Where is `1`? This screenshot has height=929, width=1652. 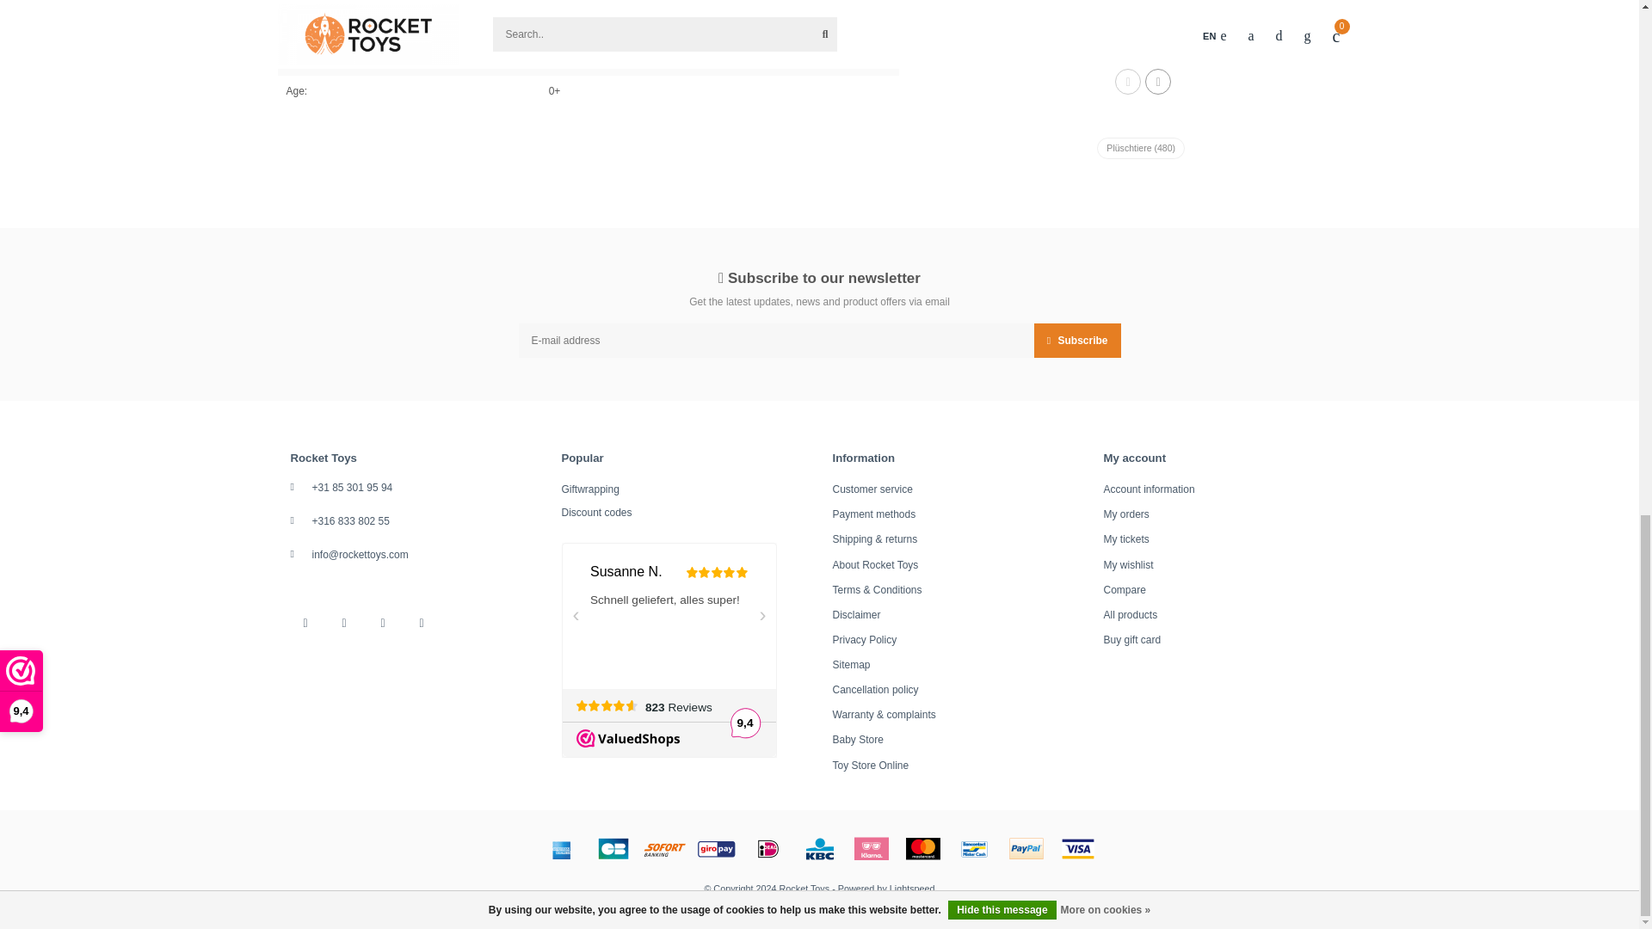
1 is located at coordinates (1050, 26).